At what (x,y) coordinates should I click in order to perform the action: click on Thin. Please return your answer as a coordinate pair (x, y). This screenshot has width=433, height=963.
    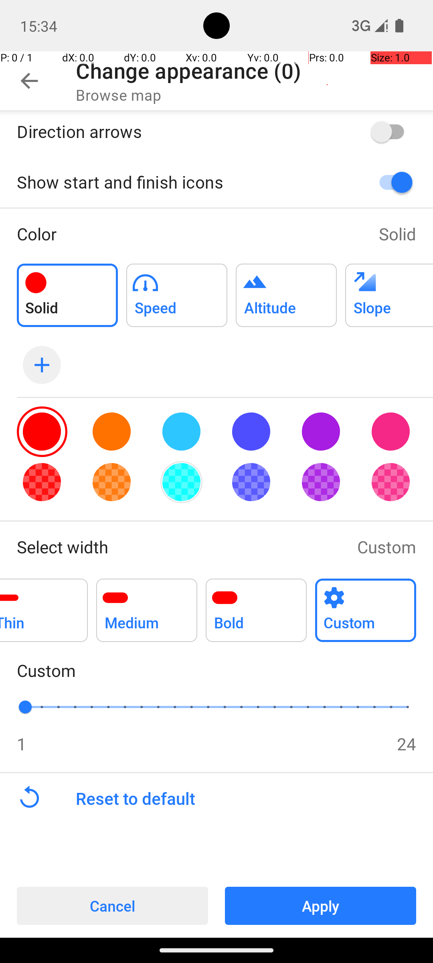
    Looking at the image, I should click on (44, 606).